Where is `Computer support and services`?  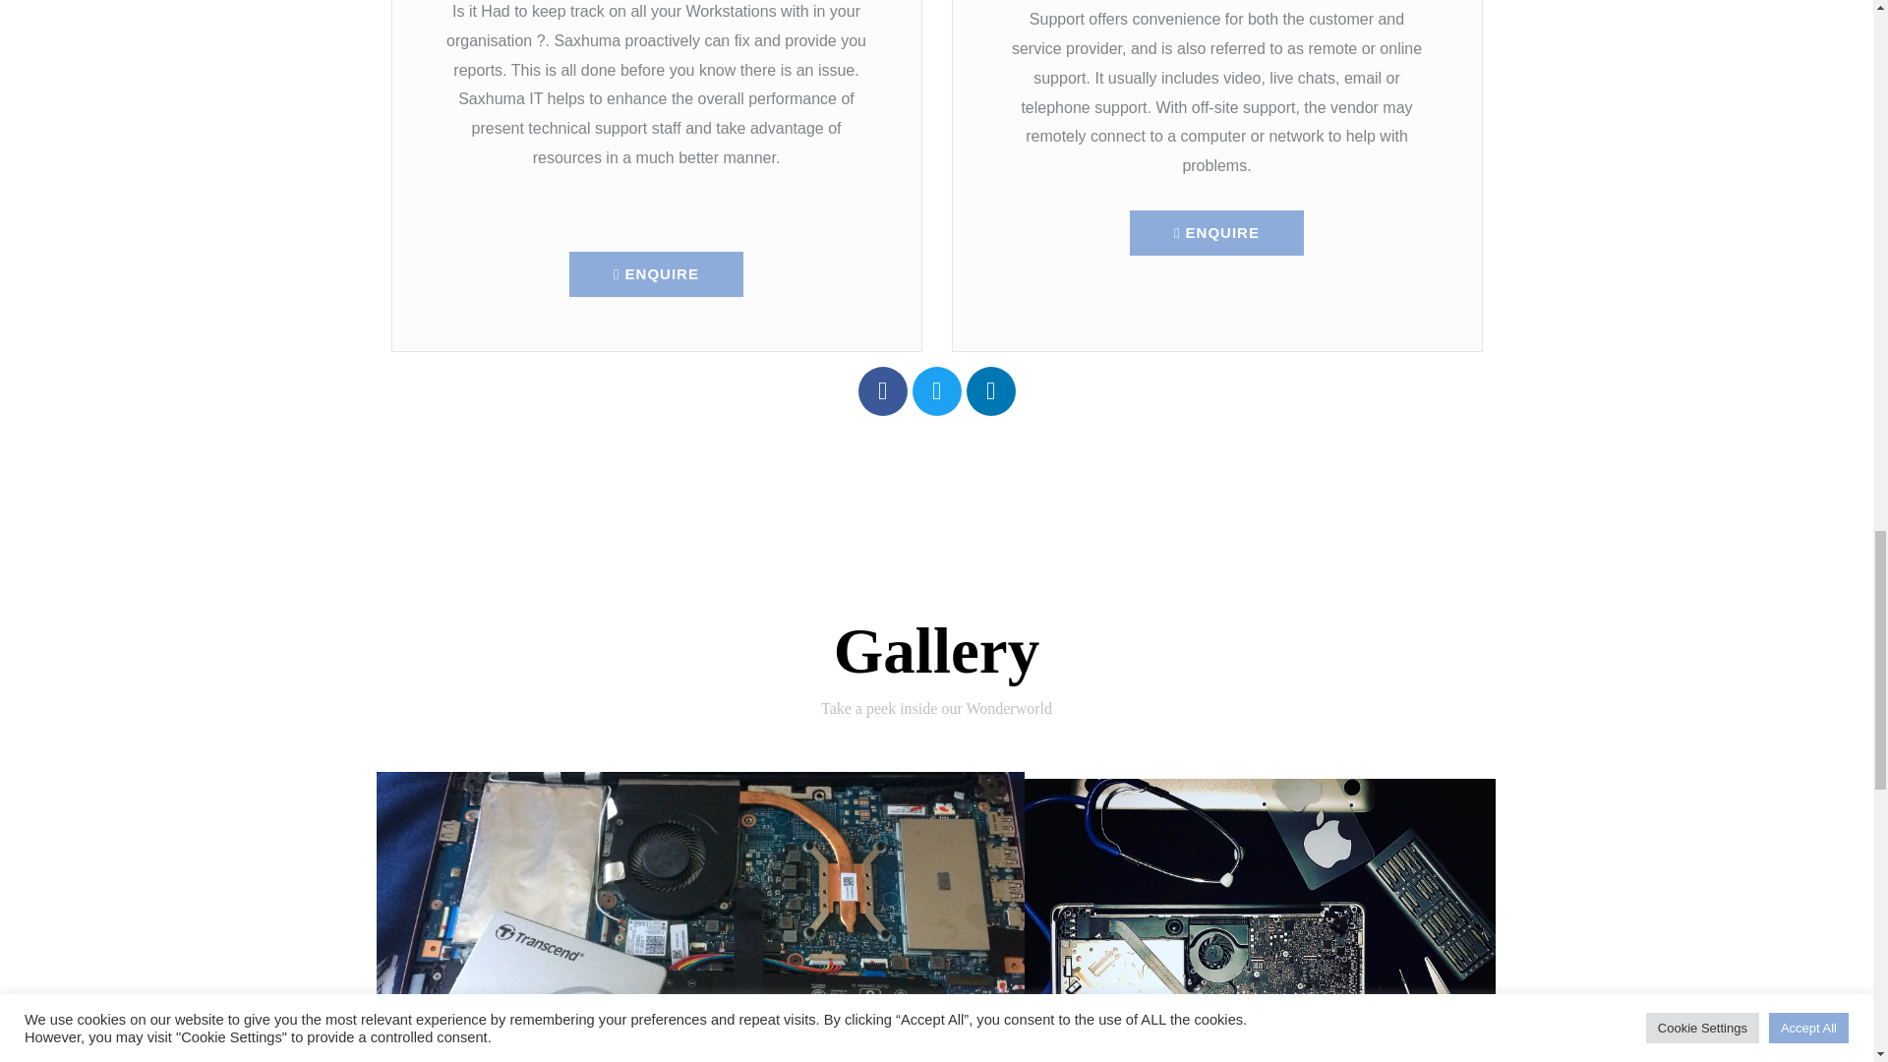
Computer support and services is located at coordinates (1260, 920).